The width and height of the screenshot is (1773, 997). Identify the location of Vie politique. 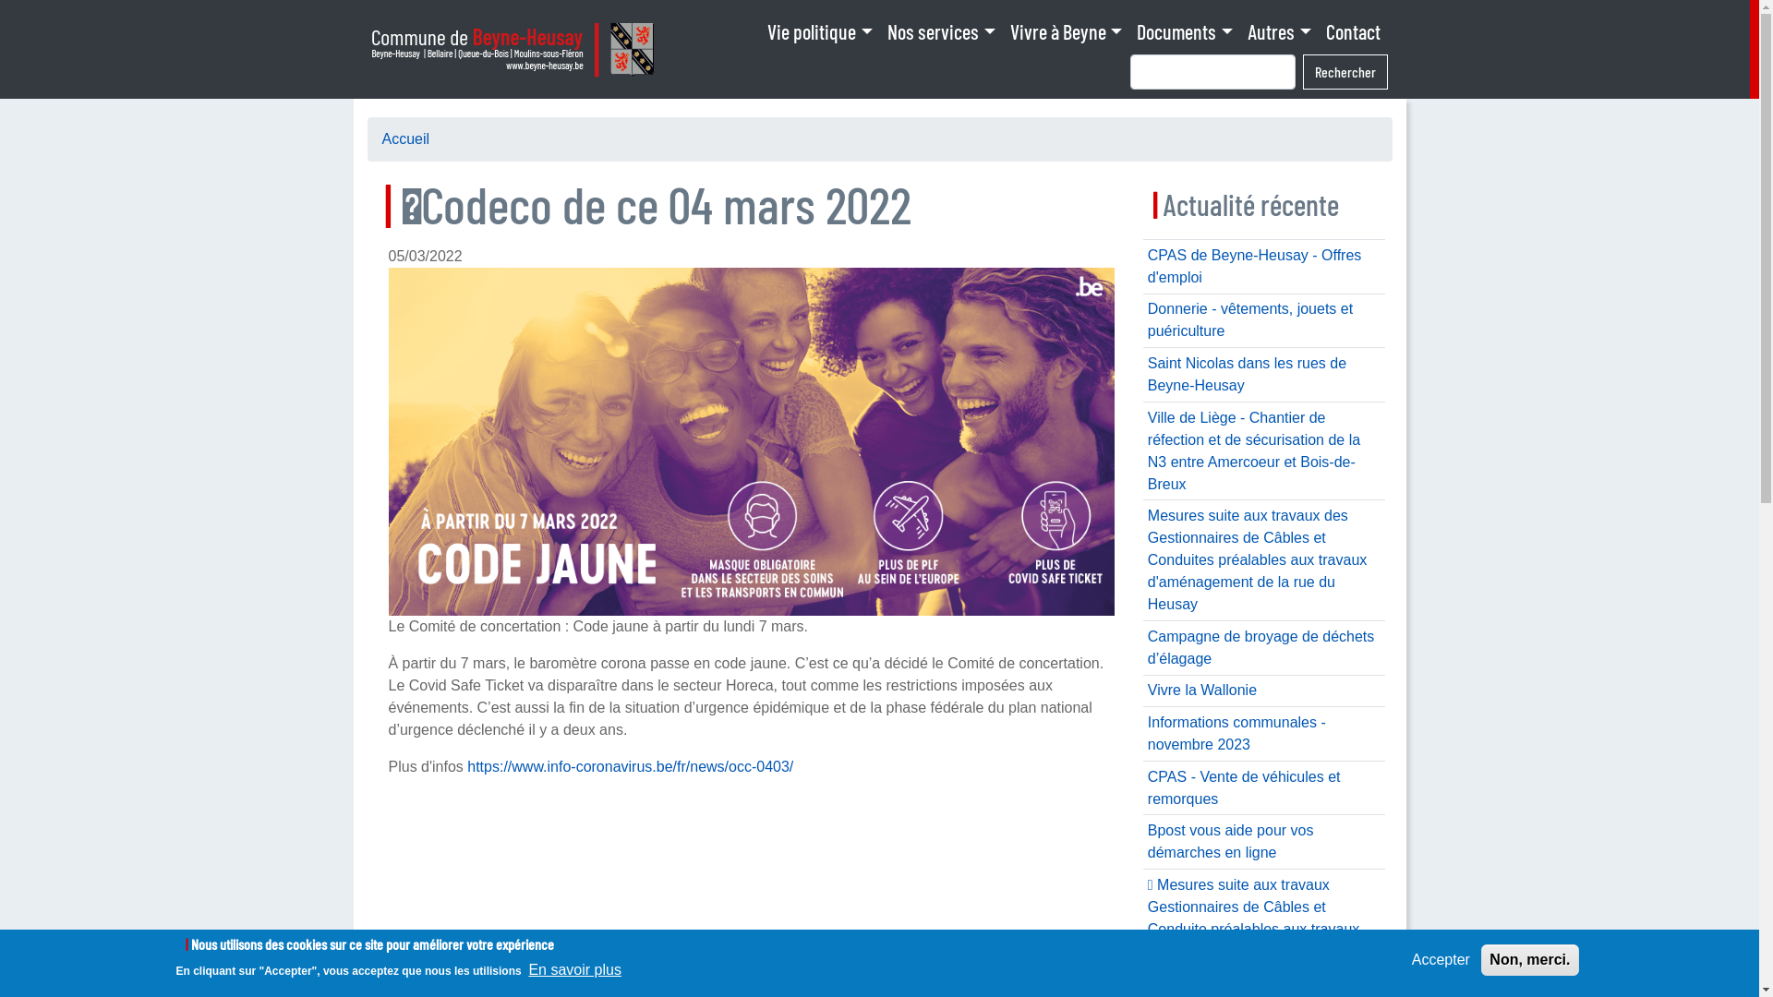
(820, 31).